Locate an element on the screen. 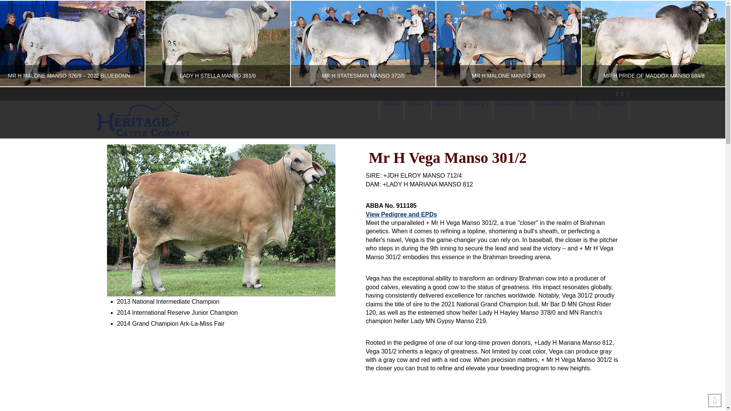 This screenshot has width=731, height=411. Home is located at coordinates (391, 110).